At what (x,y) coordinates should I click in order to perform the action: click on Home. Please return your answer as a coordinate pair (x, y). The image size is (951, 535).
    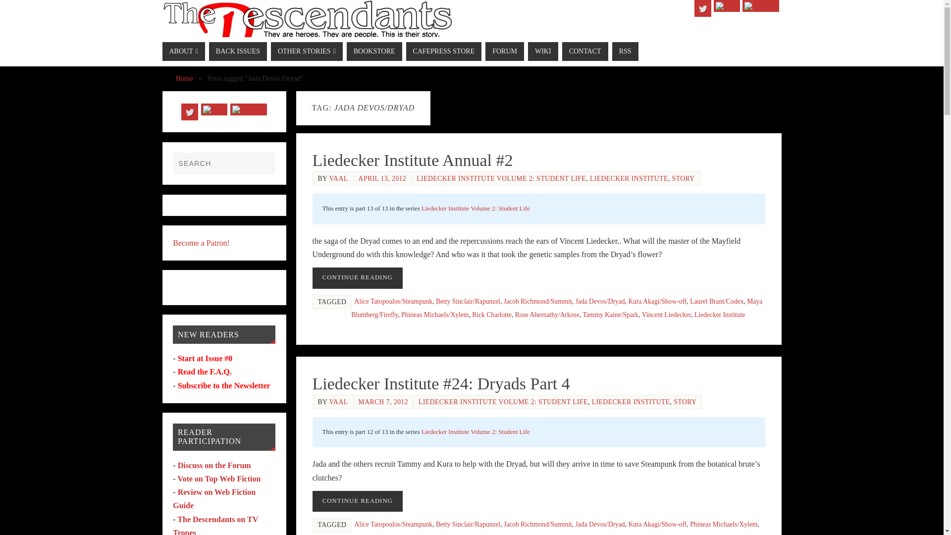
    Looking at the image, I should click on (184, 78).